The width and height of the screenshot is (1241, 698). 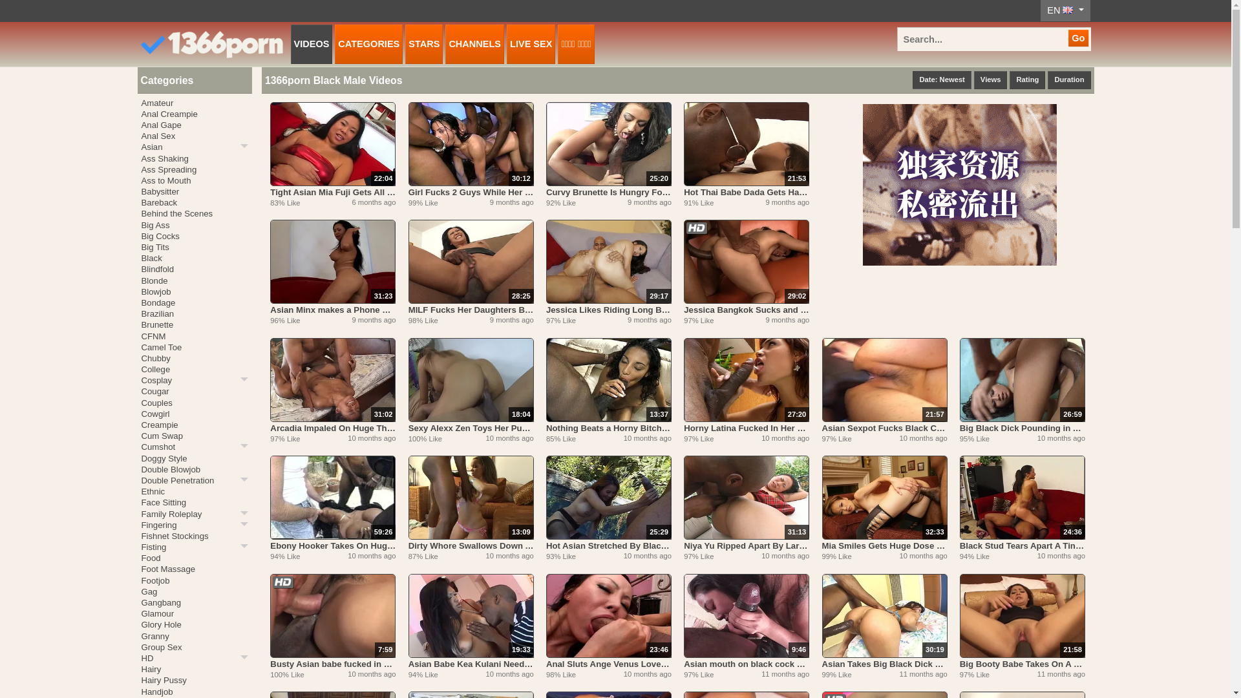 What do you see at coordinates (195, 481) in the screenshot?
I see `Double Penetration` at bounding box center [195, 481].